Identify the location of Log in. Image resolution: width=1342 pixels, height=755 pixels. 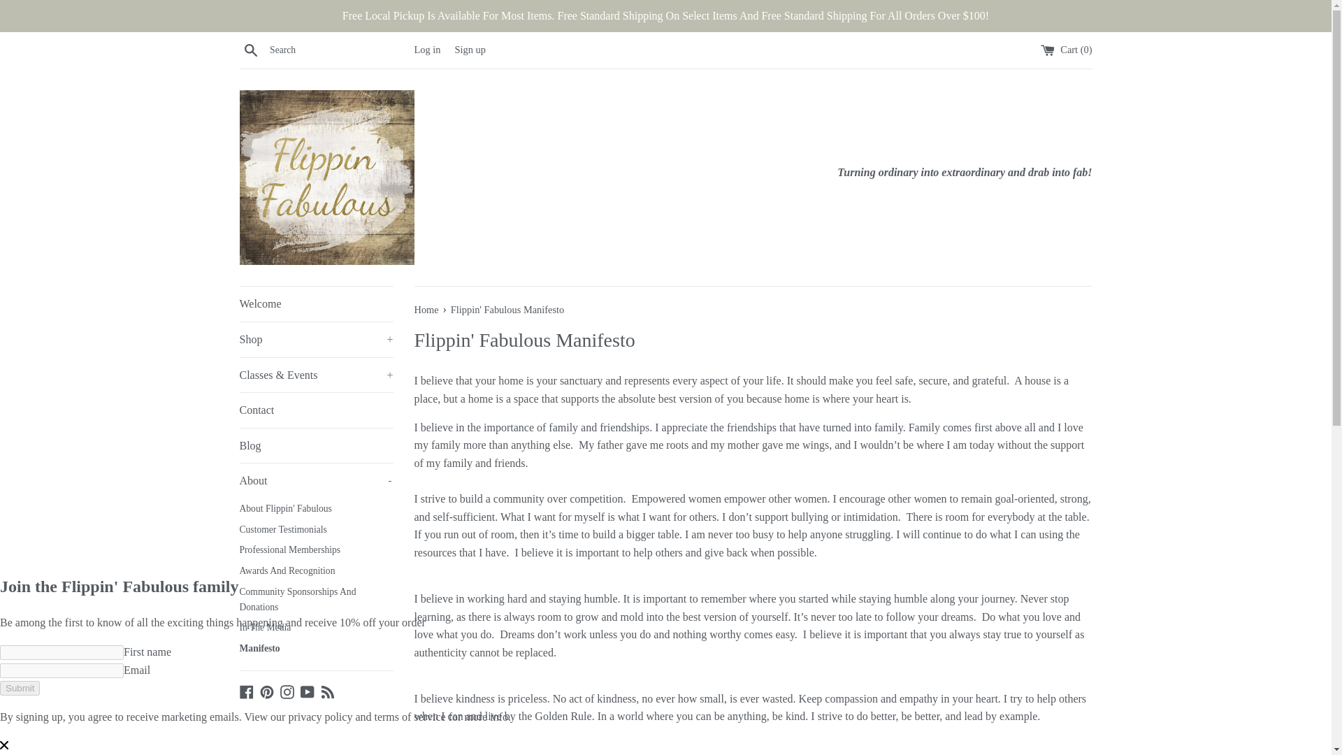
(426, 49).